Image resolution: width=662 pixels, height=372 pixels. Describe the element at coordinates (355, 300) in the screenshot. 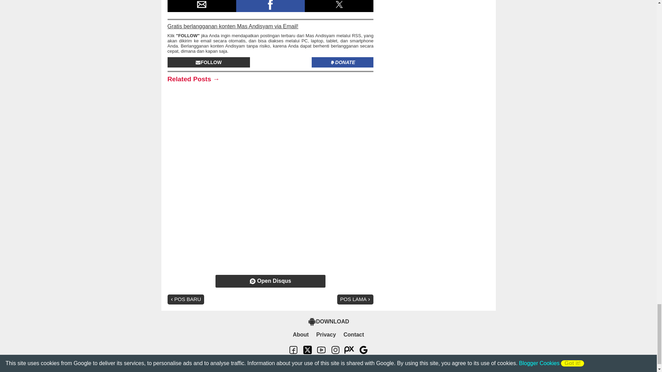

I see `POS LAMA` at that location.